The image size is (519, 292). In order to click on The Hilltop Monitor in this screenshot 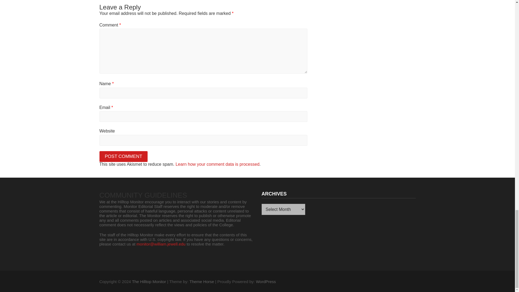, I will do `click(149, 281)`.